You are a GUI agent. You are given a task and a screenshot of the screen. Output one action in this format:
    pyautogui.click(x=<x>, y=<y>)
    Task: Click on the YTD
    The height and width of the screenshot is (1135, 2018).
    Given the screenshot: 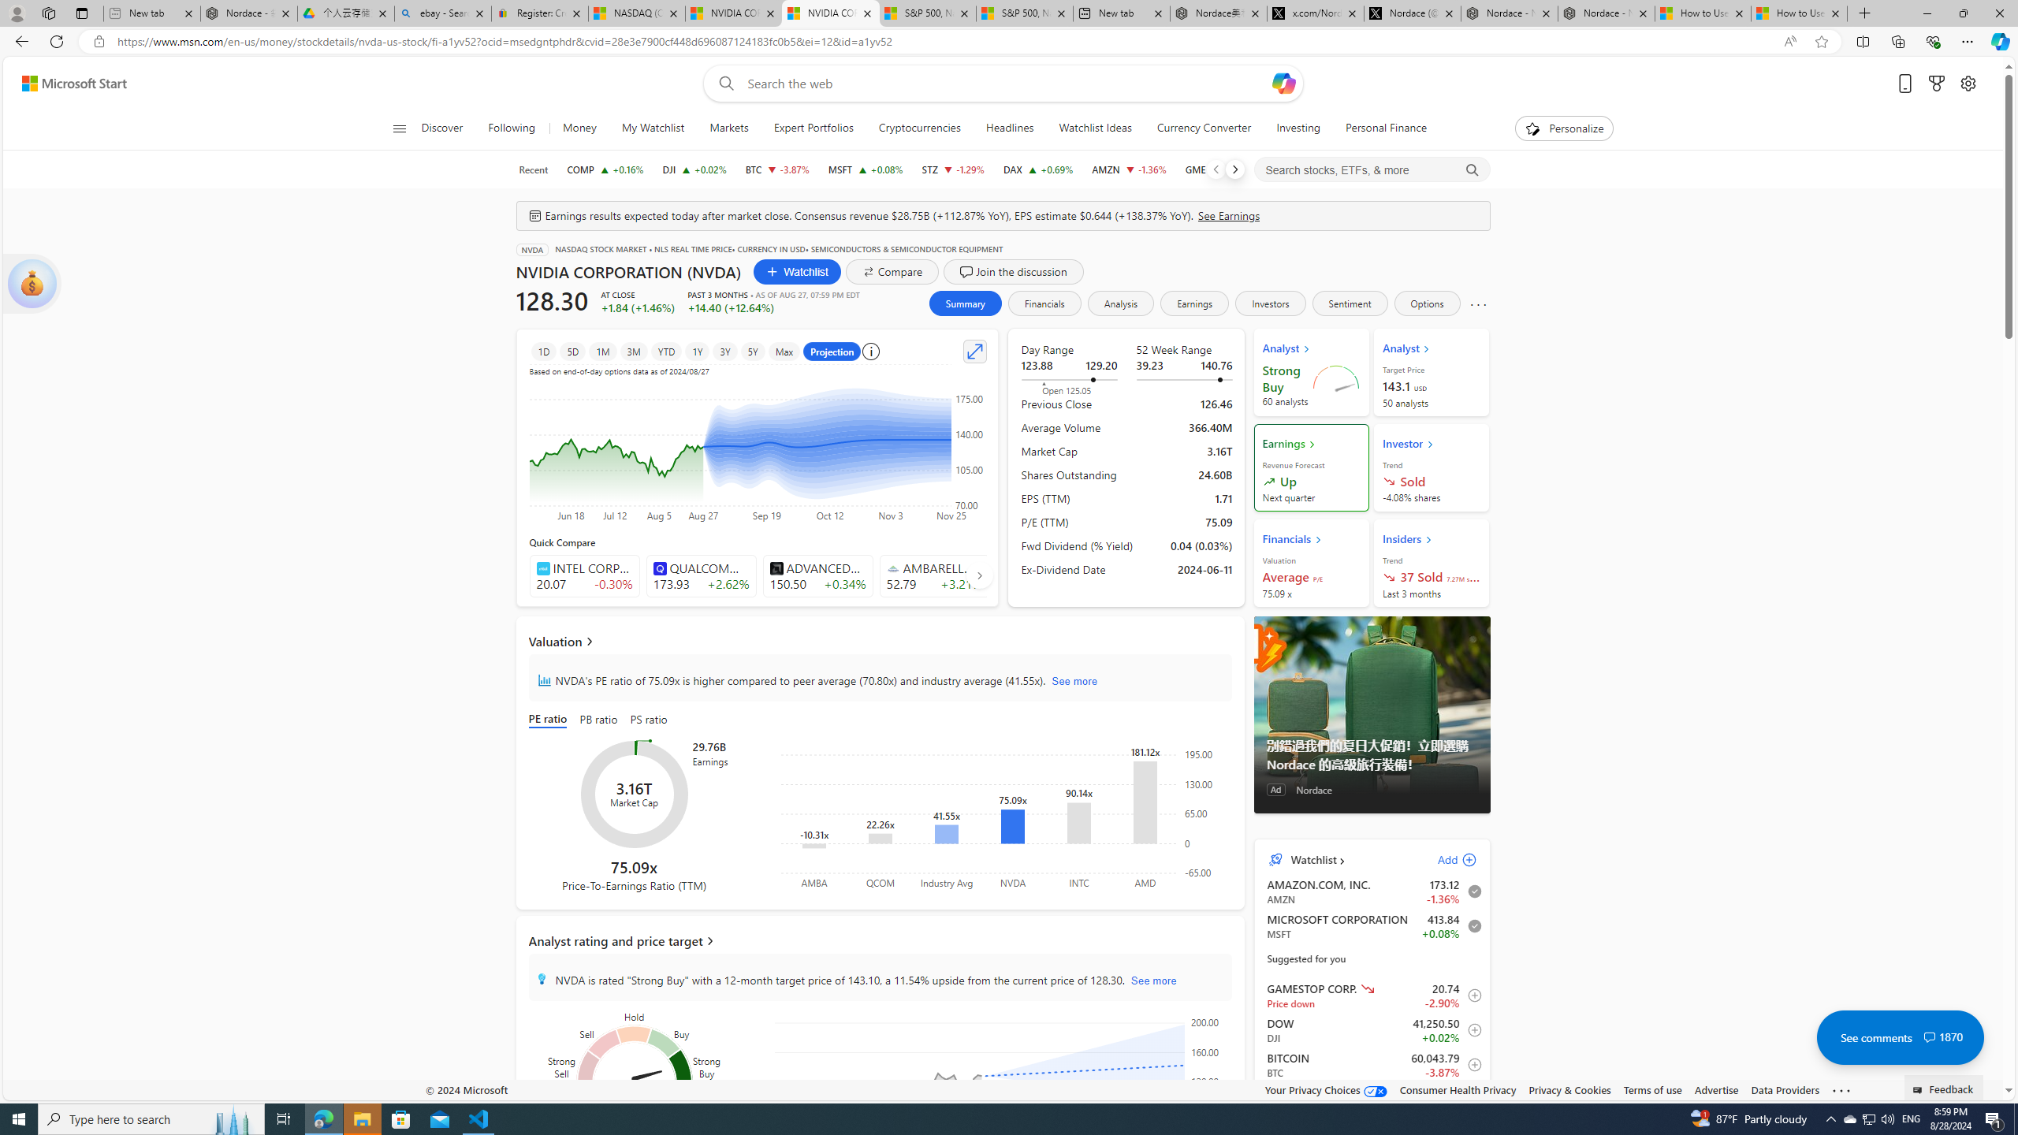 What is the action you would take?
    pyautogui.click(x=665, y=351)
    